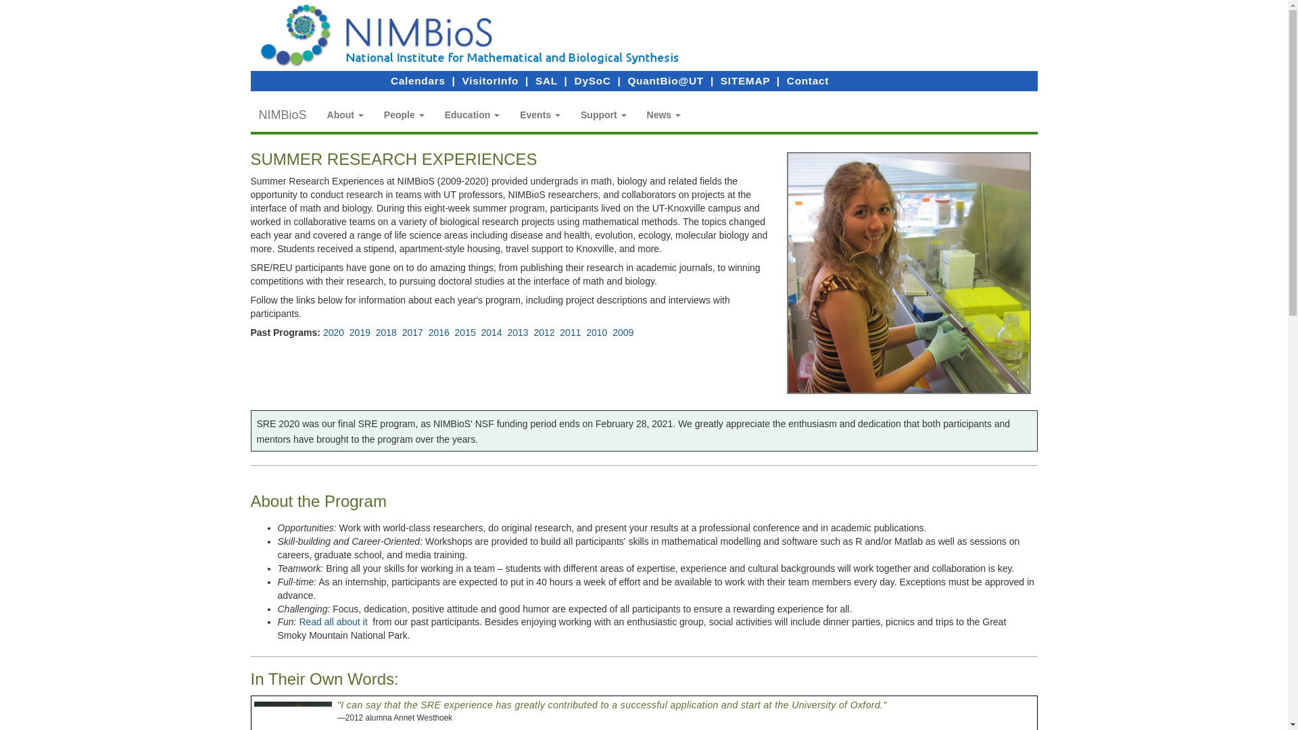 This screenshot has height=730, width=1298. I want to click on SITEMAP, so click(745, 81).